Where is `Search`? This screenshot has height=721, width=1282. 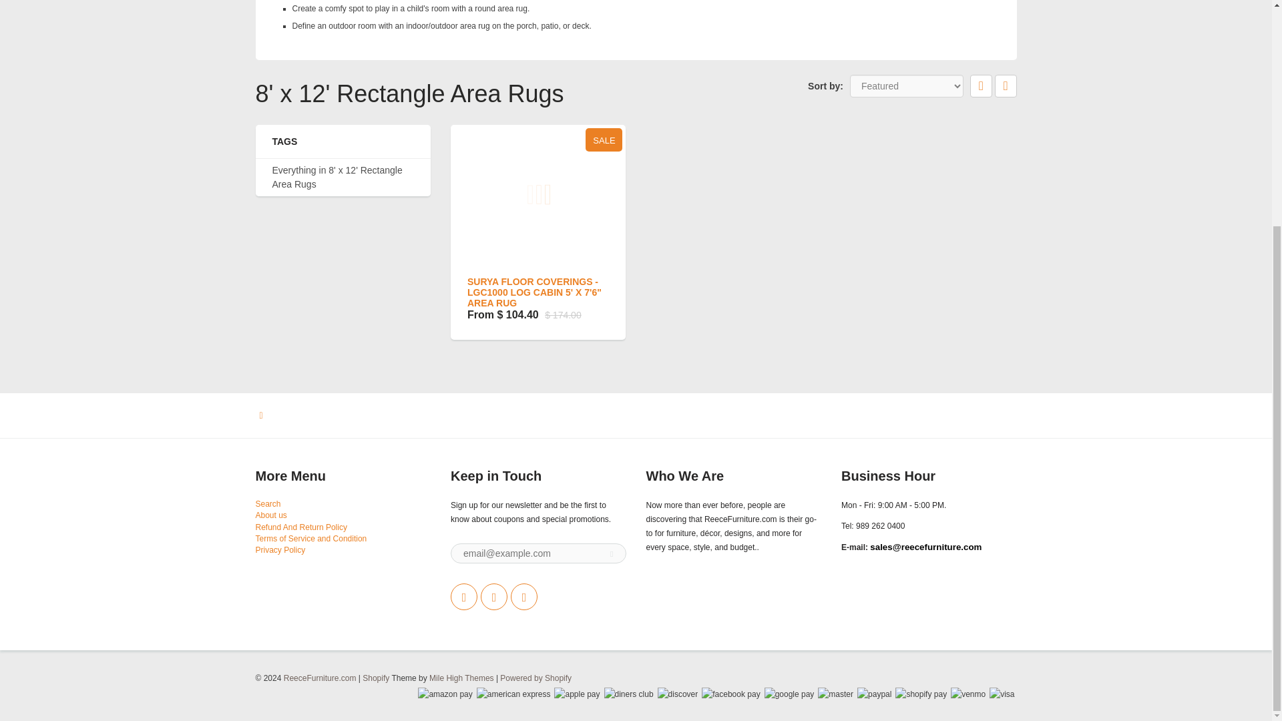 Search is located at coordinates (268, 504).